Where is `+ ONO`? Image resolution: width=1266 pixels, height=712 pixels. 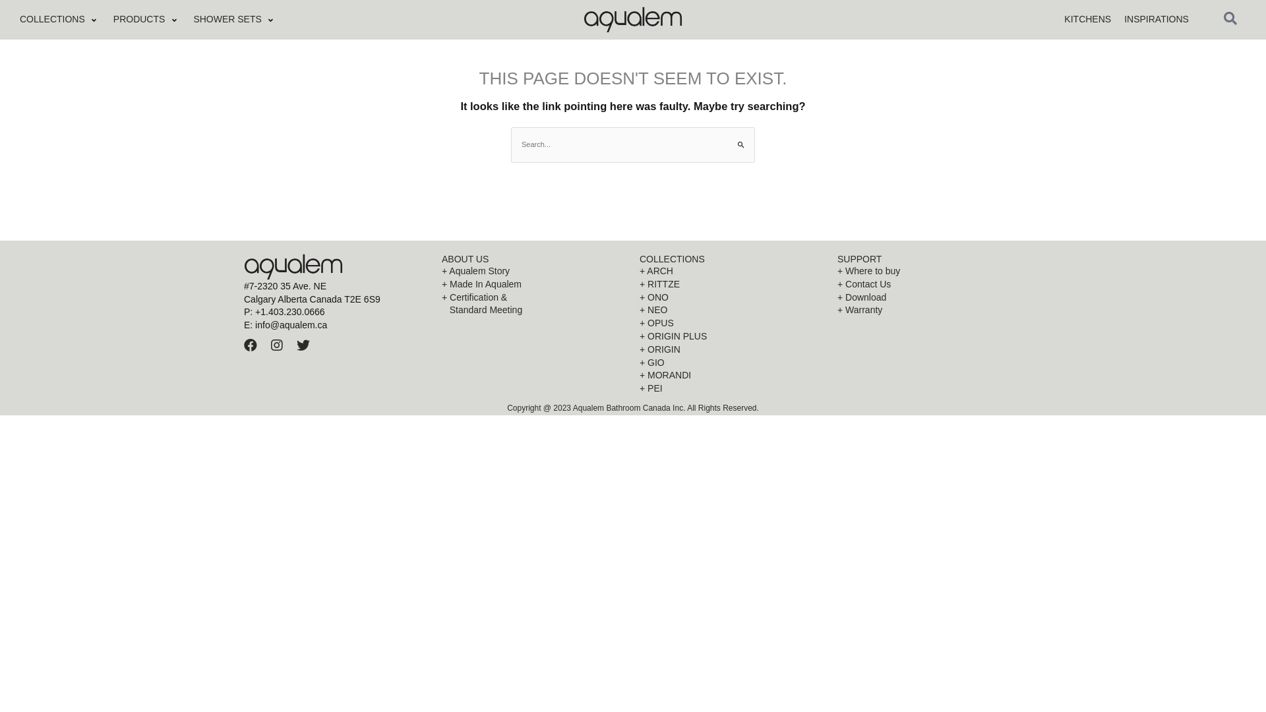
+ ONO is located at coordinates (732, 298).